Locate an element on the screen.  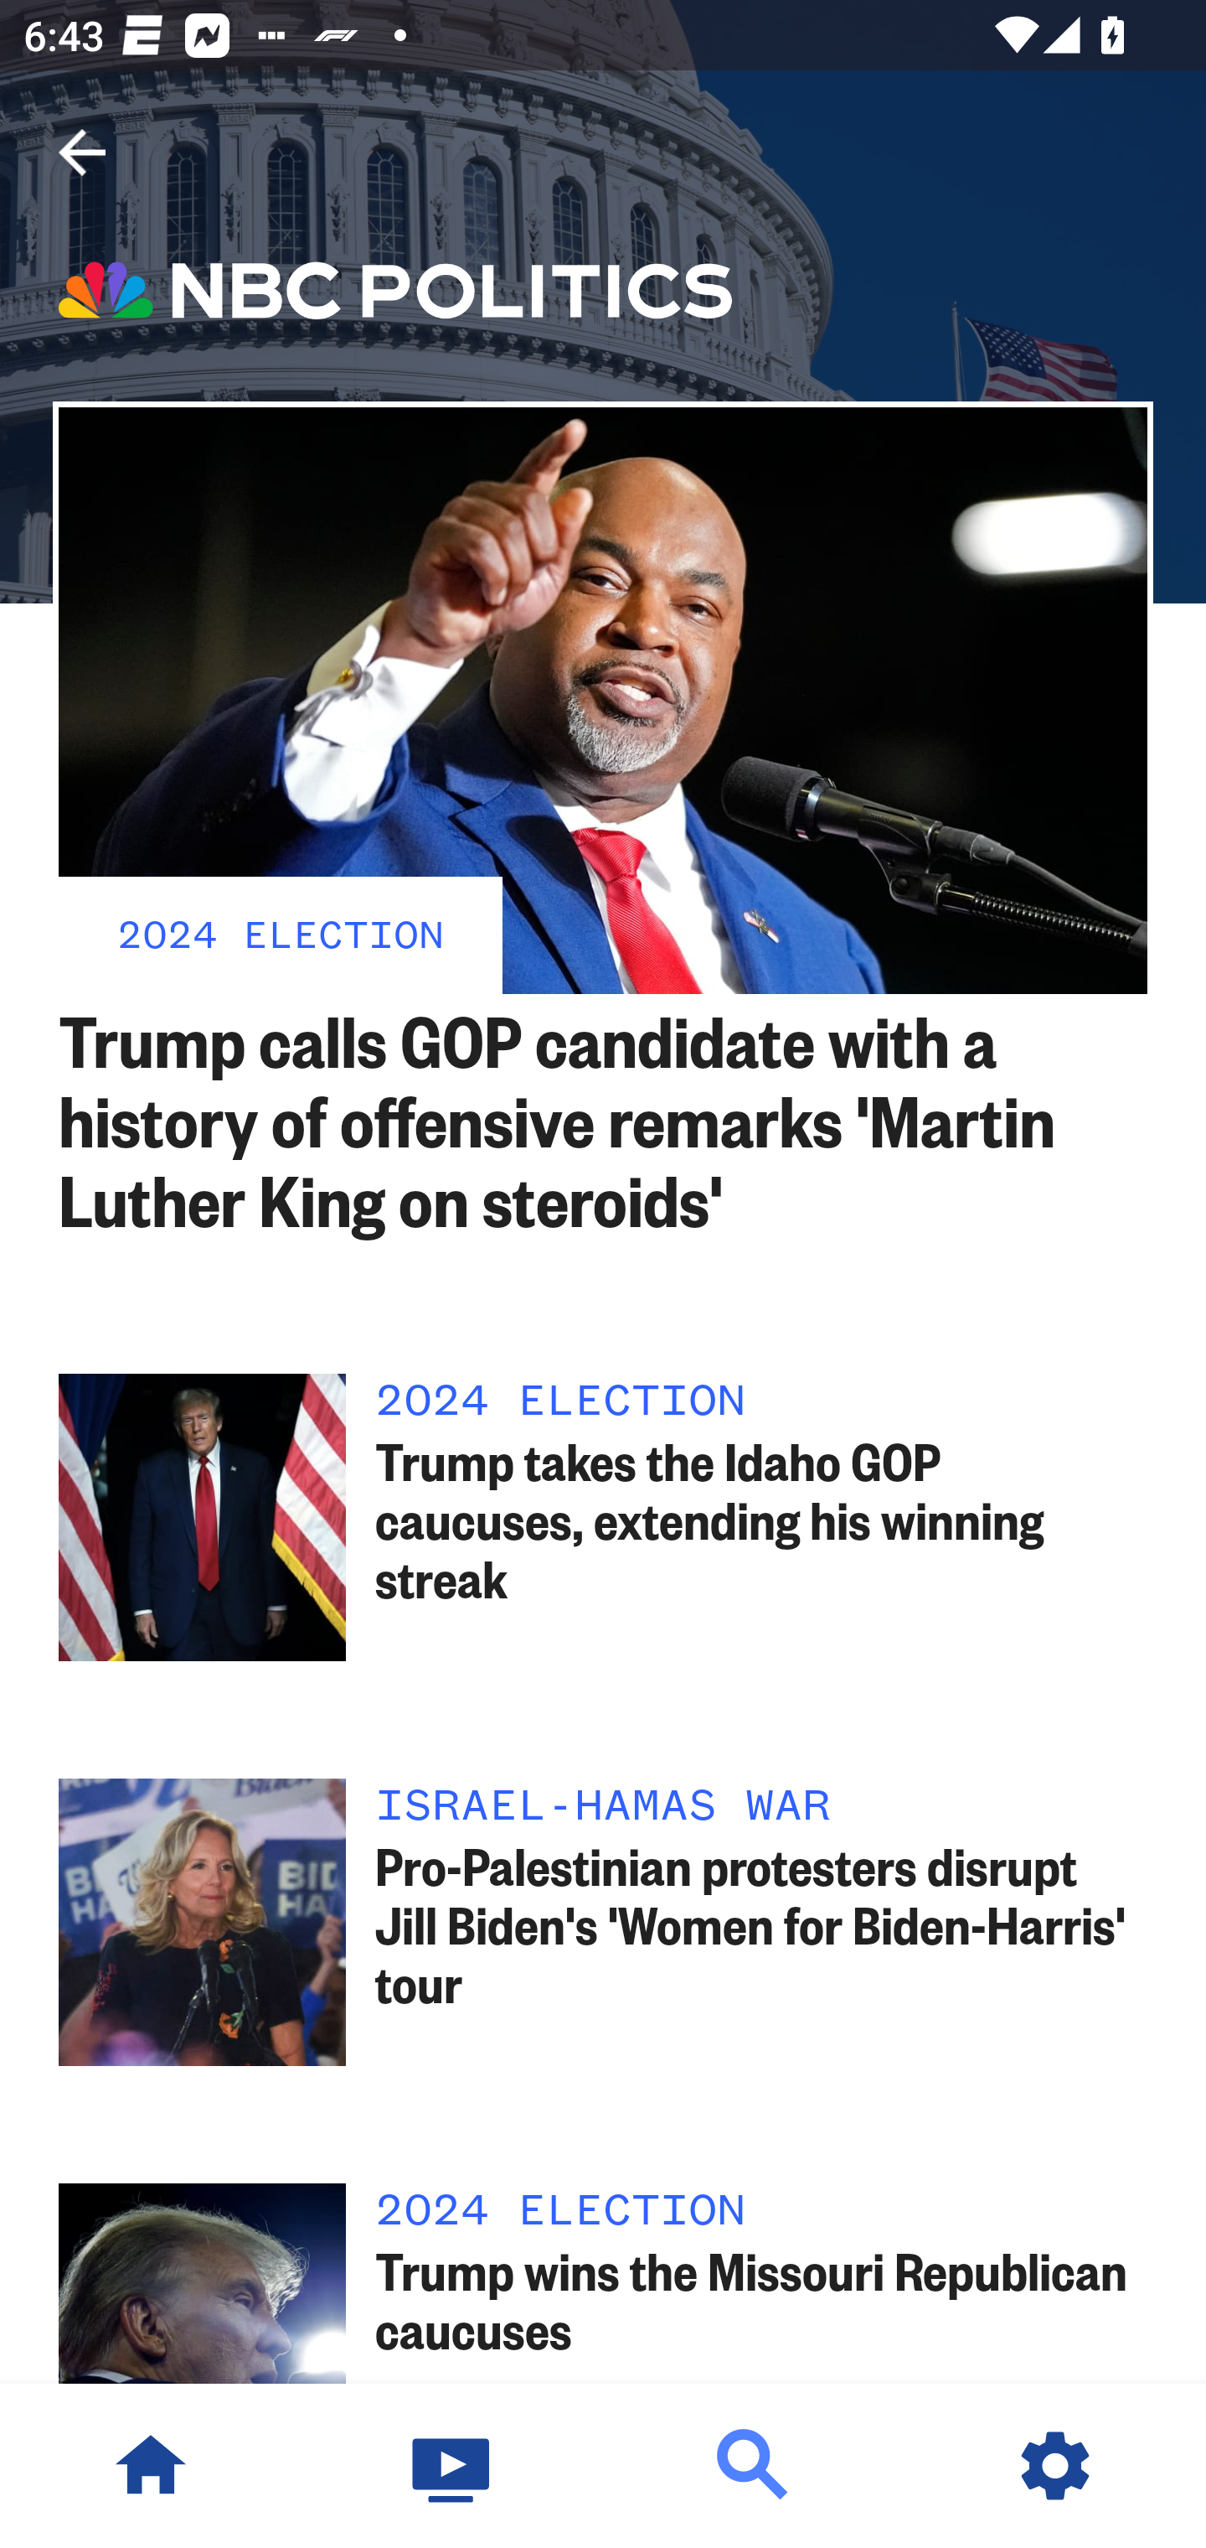
Navigate up is located at coordinates (82, 153).